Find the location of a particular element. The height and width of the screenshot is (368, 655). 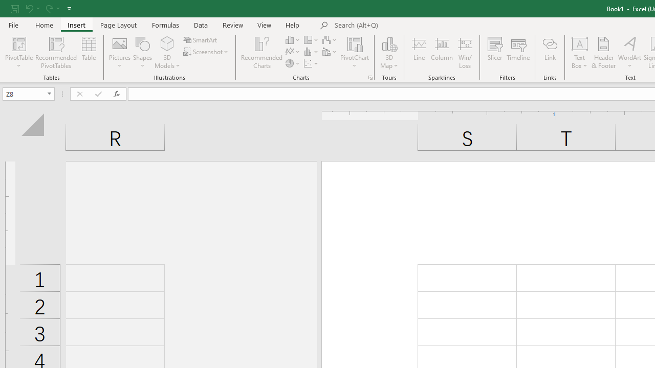

Recommended PivotTables is located at coordinates (56, 52).